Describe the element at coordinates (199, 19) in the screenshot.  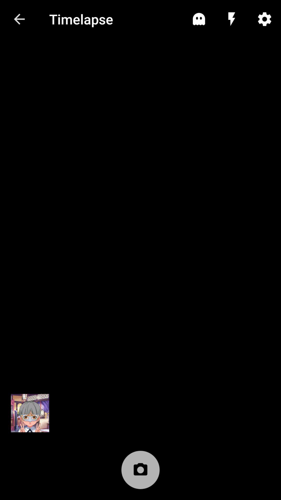
I see `turn on the icon next to timelapse icon` at that location.